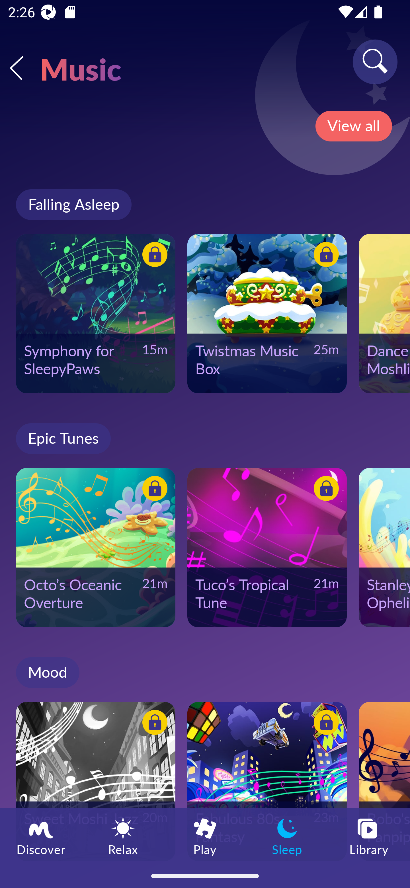  I want to click on Library, so click(369, 836).